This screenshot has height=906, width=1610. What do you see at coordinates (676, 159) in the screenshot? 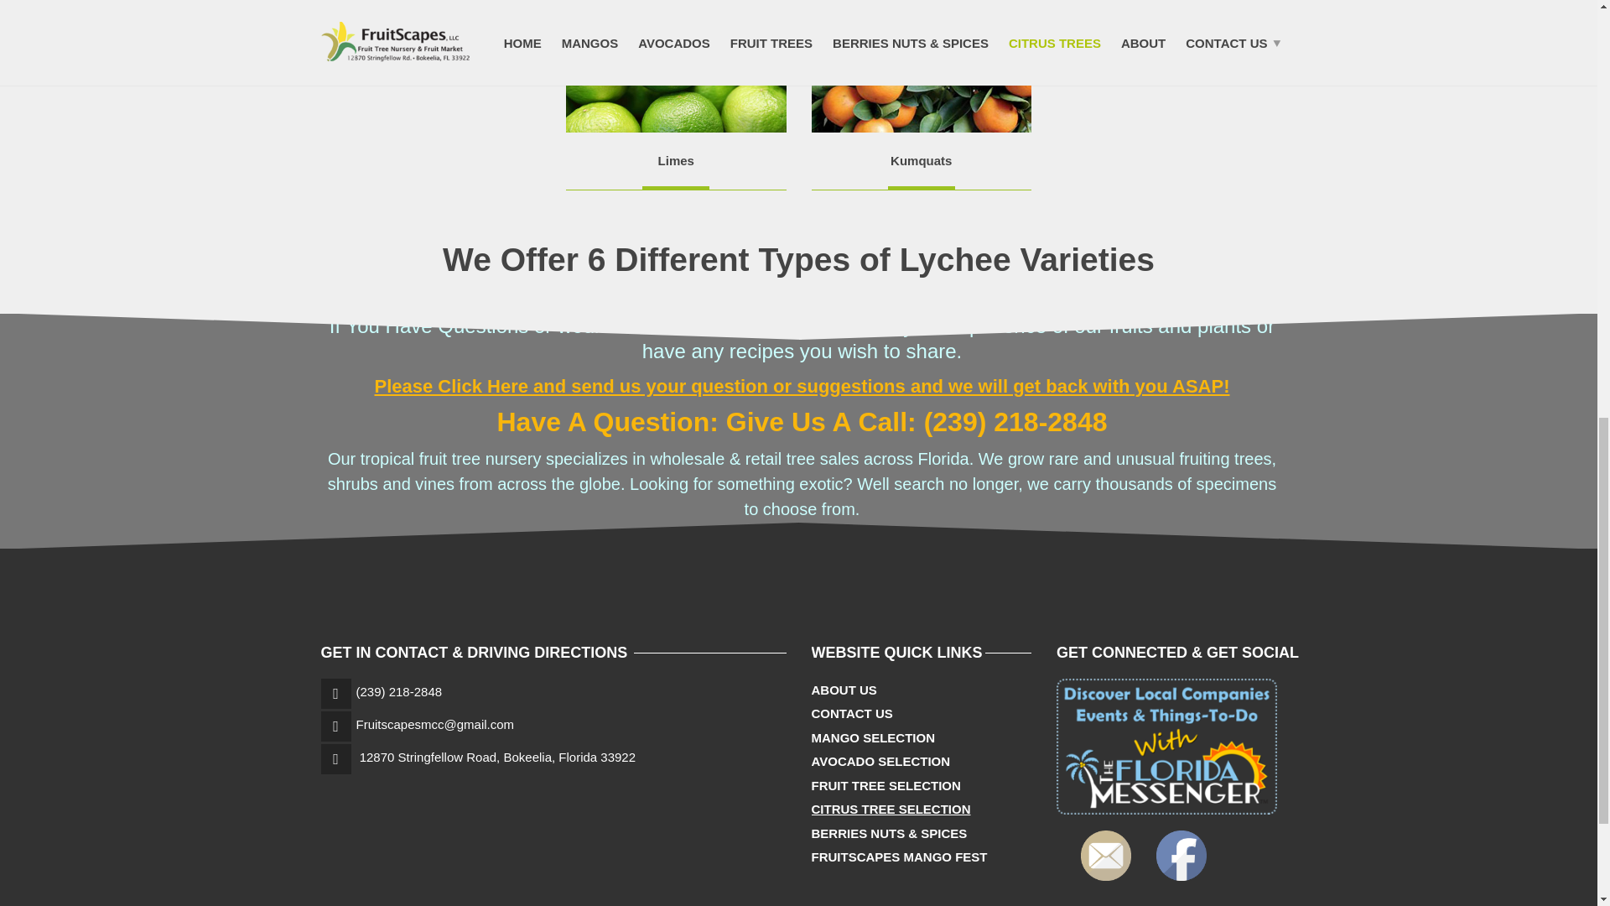
I see `Limes` at bounding box center [676, 159].